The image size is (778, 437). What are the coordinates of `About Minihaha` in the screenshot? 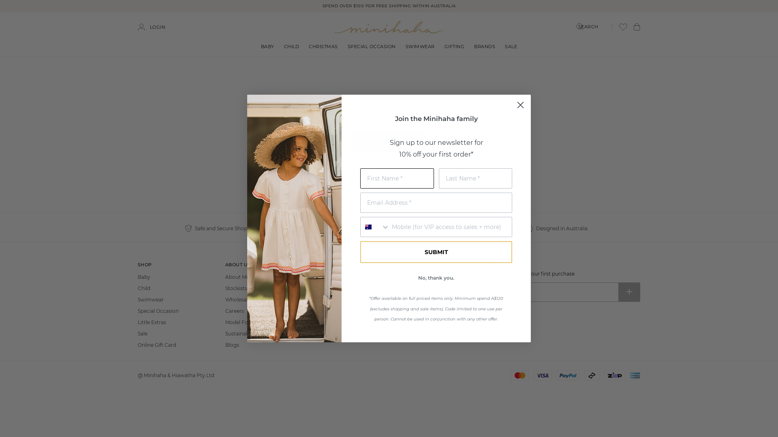 It's located at (245, 277).